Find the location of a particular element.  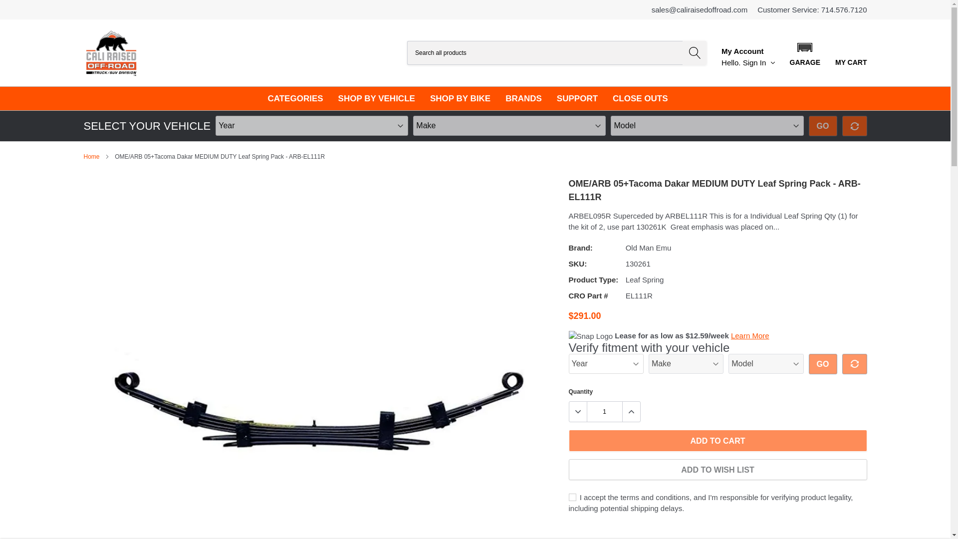

Sign In is located at coordinates (759, 62).